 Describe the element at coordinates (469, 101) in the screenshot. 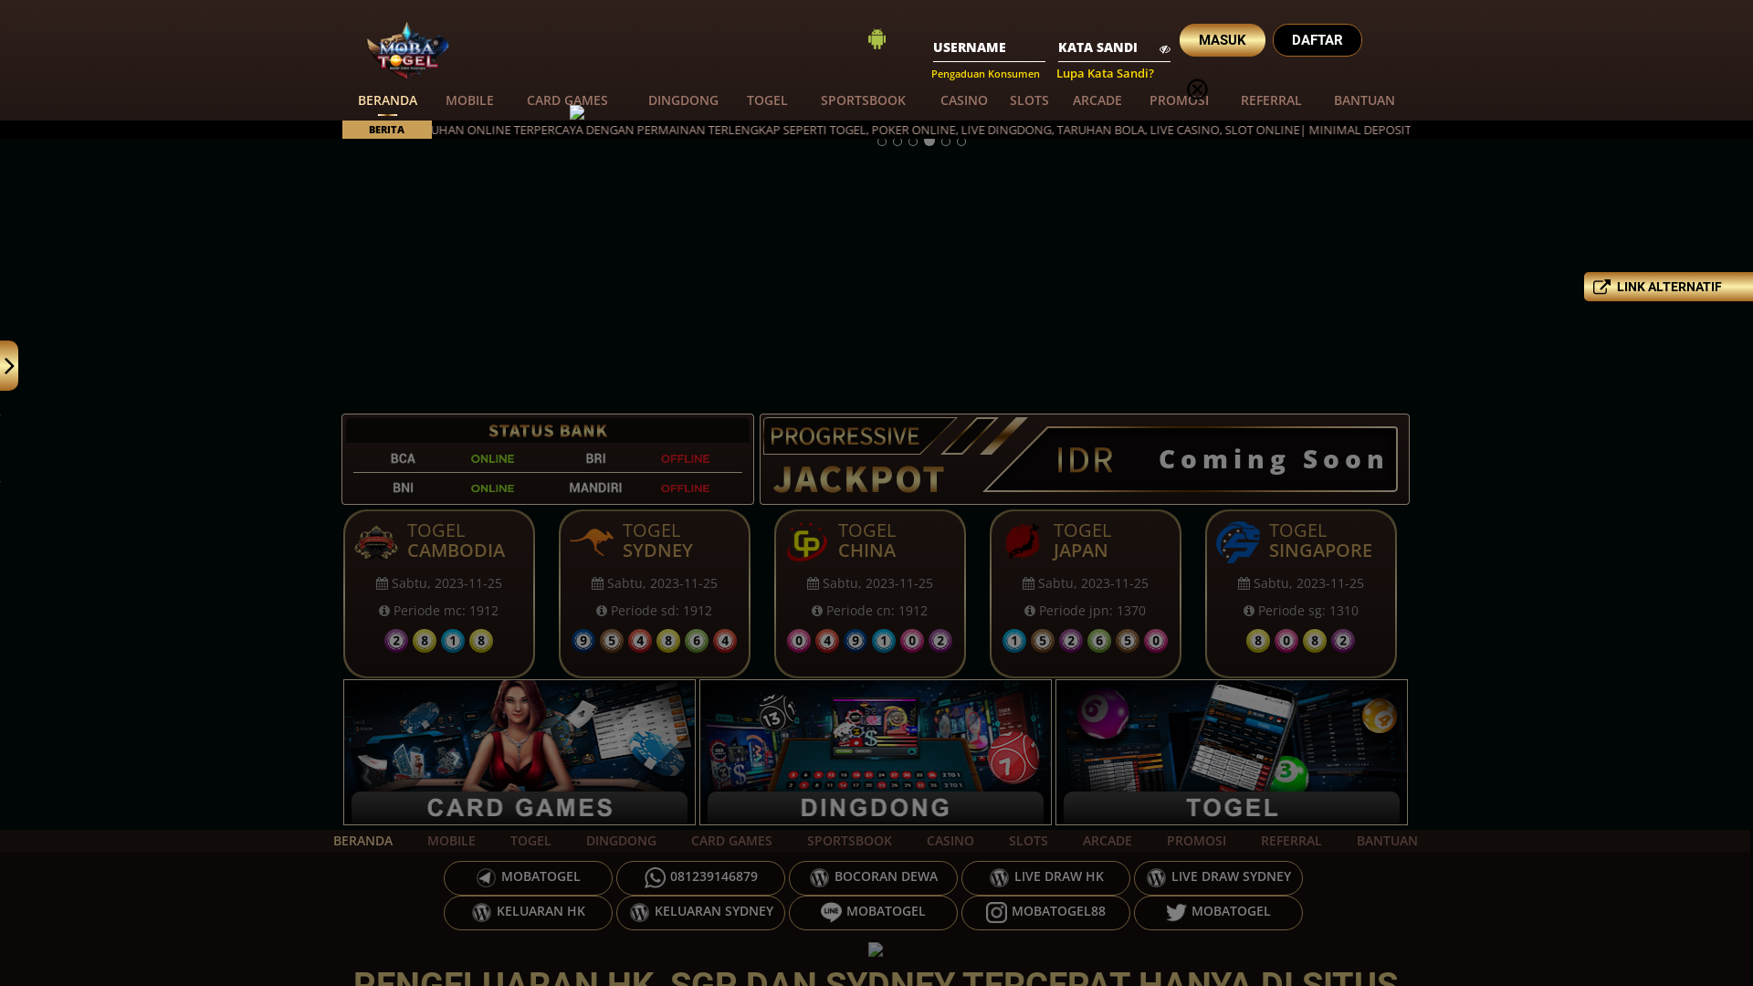

I see `MOBILE` at that location.